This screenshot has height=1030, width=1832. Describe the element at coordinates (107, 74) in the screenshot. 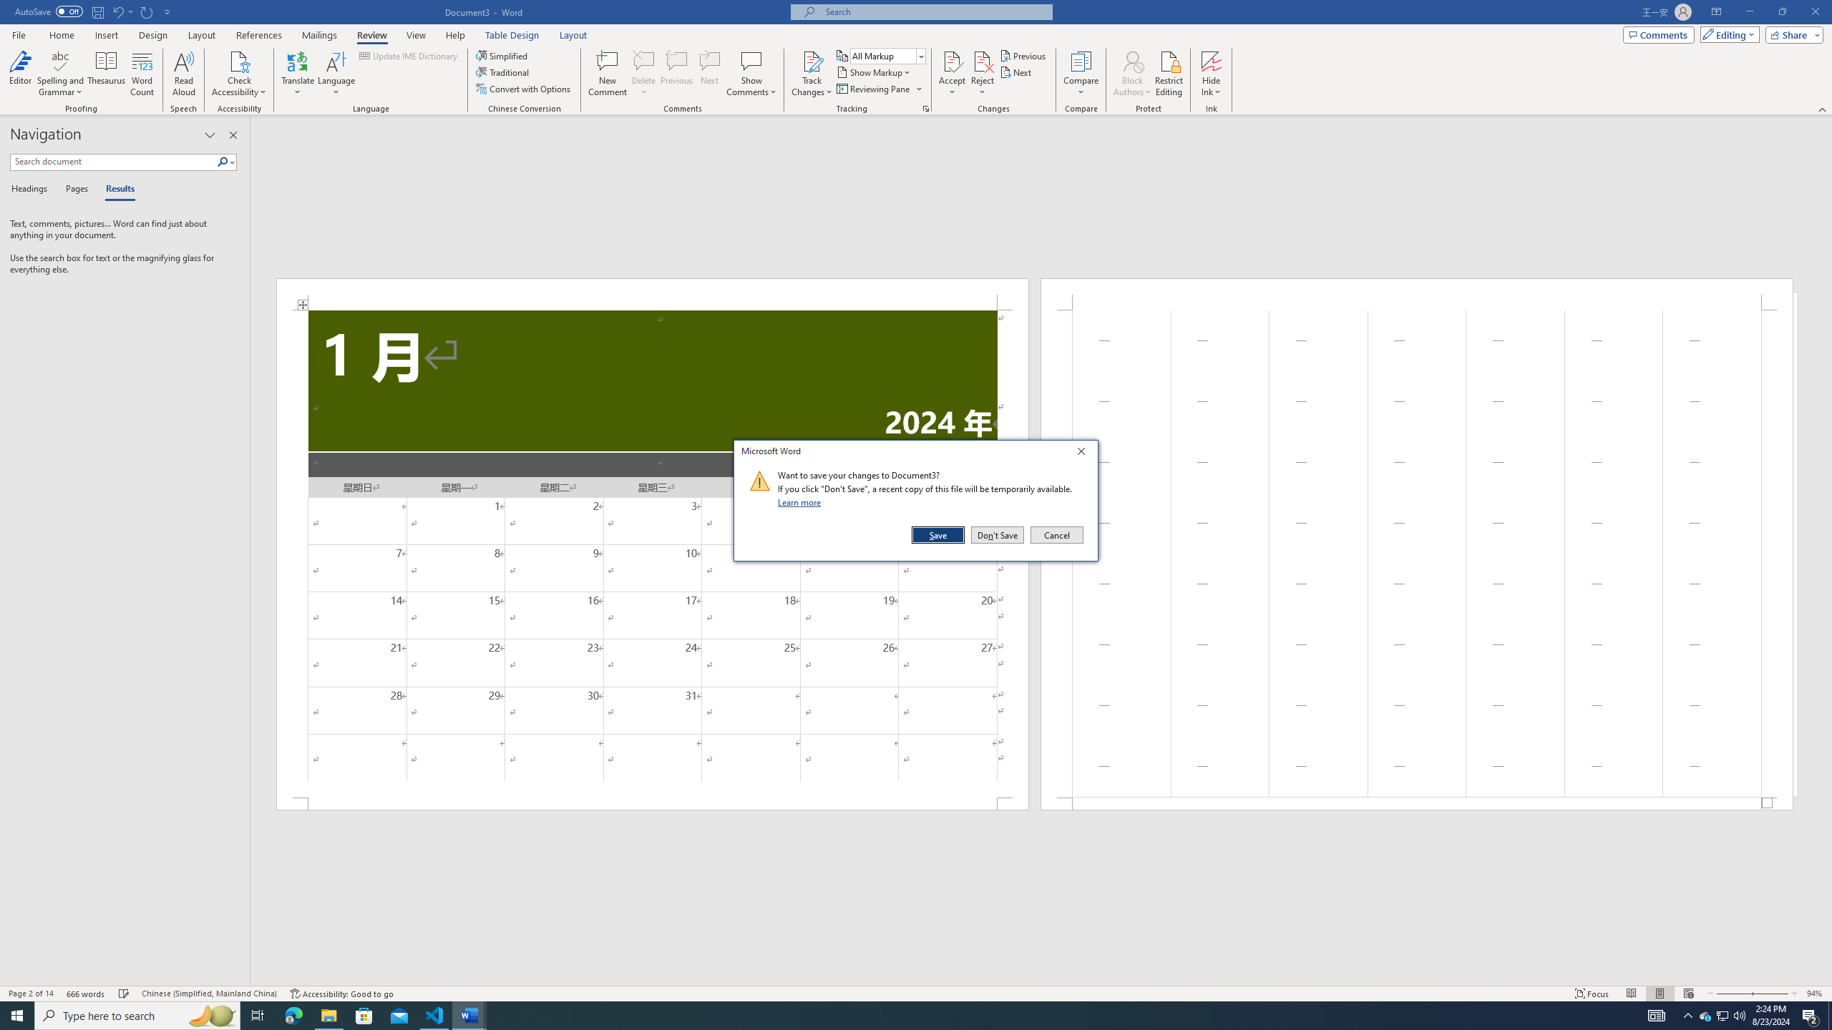

I see `Thesaurus...` at that location.